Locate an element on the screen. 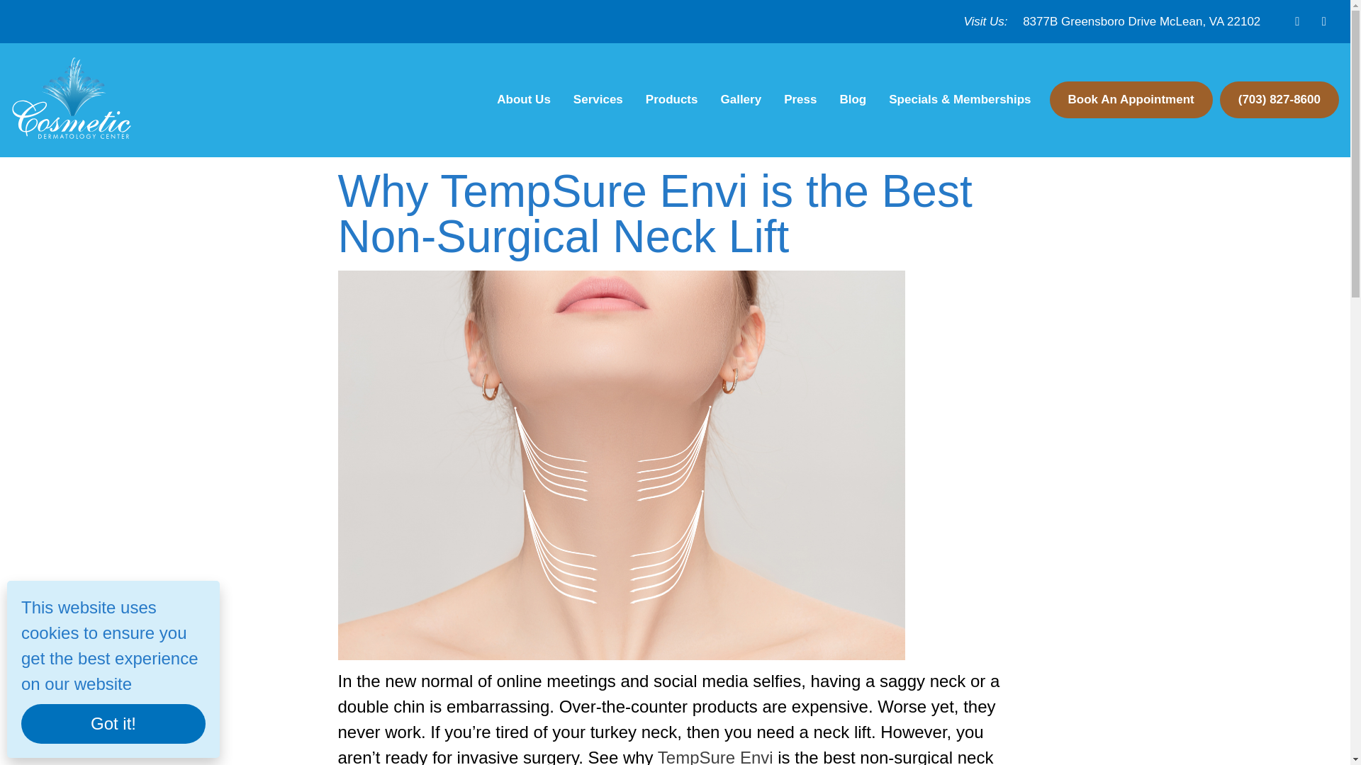 The width and height of the screenshot is (1361, 765). Visit Us: is located at coordinates (985, 21).